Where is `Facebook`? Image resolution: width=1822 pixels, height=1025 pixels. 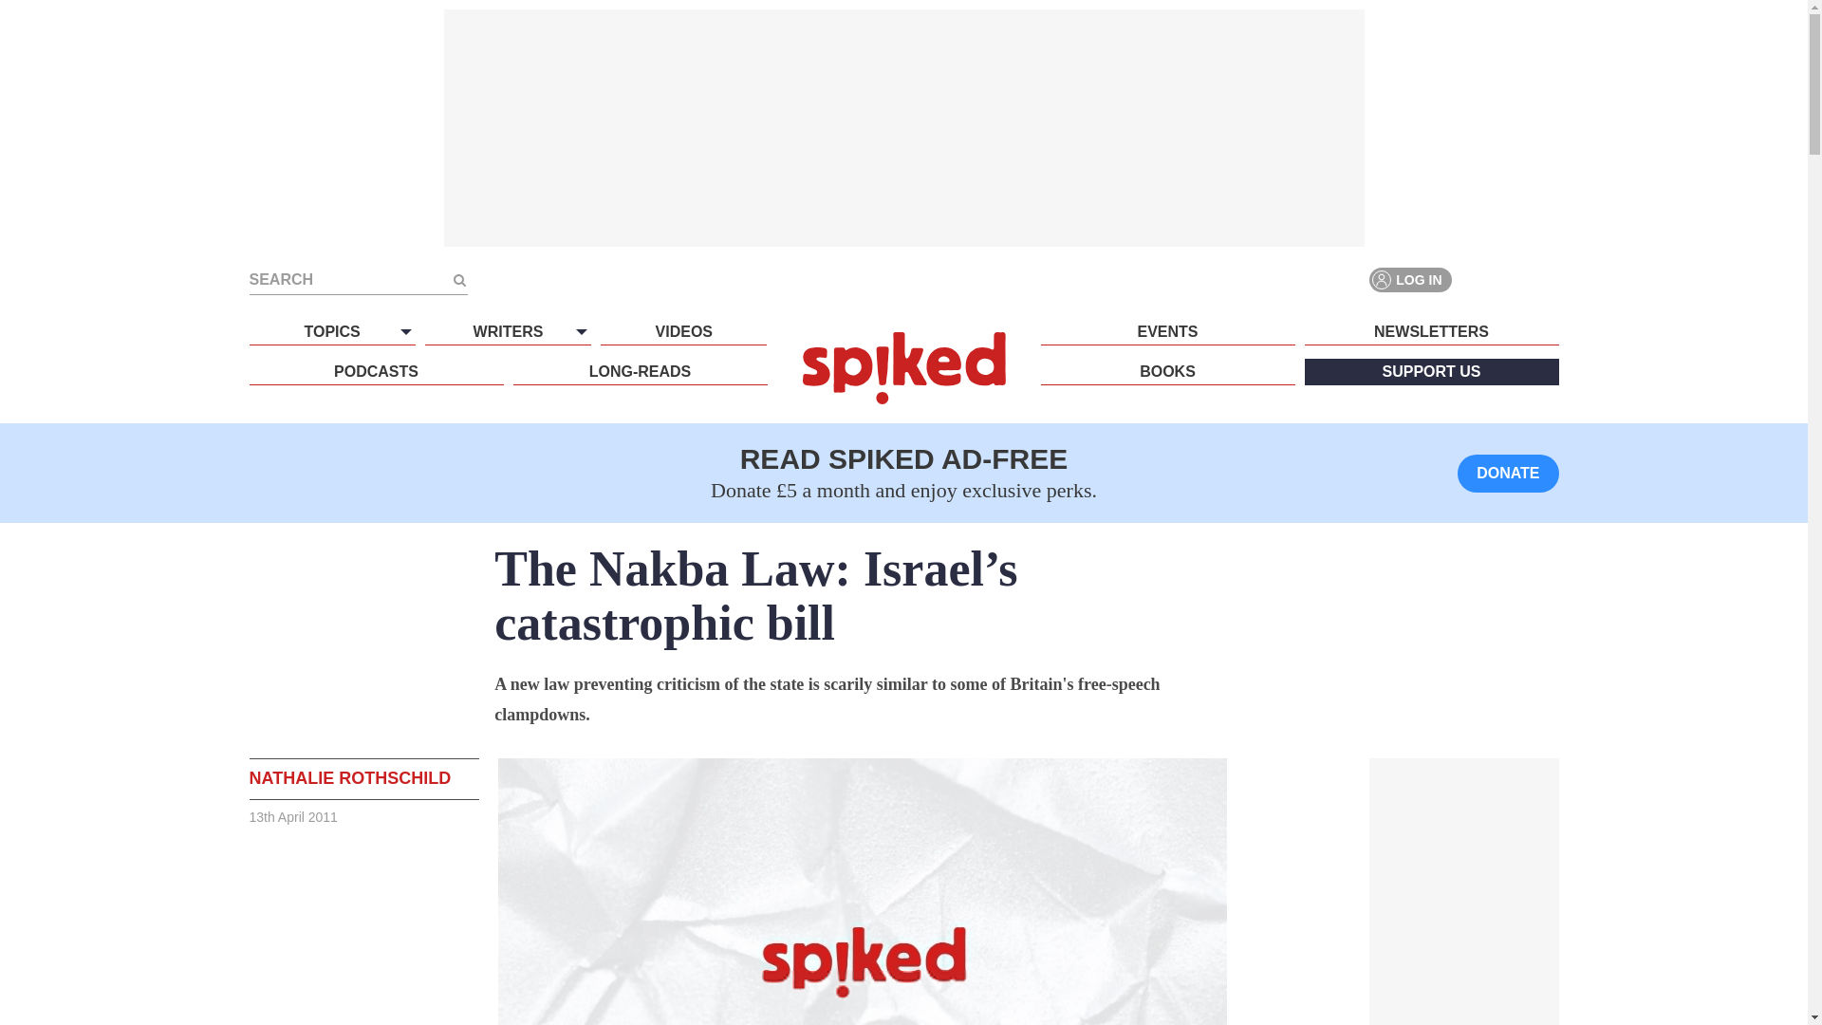 Facebook is located at coordinates (1477, 279).